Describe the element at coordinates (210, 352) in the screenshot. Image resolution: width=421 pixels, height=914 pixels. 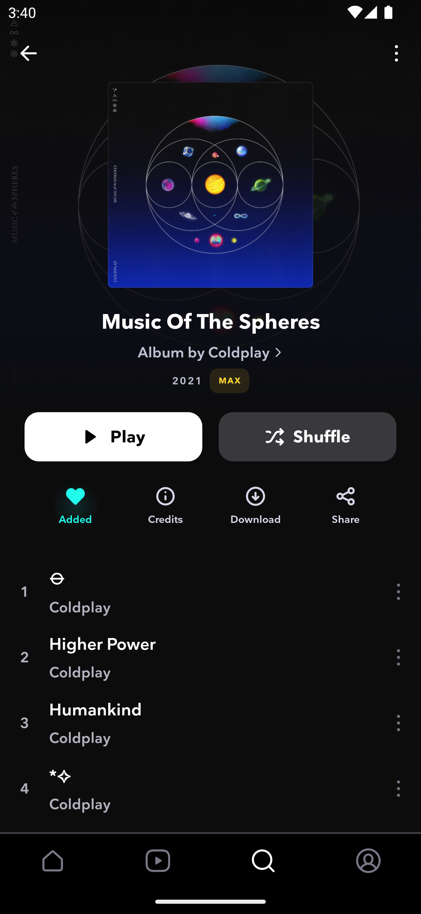
I see `Album by Coldplay` at that location.